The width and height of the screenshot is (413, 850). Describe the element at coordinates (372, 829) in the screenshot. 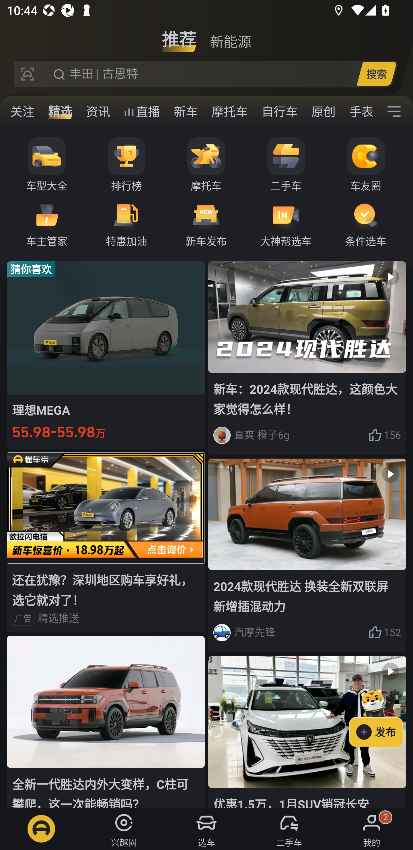

I see ` 我的` at that location.